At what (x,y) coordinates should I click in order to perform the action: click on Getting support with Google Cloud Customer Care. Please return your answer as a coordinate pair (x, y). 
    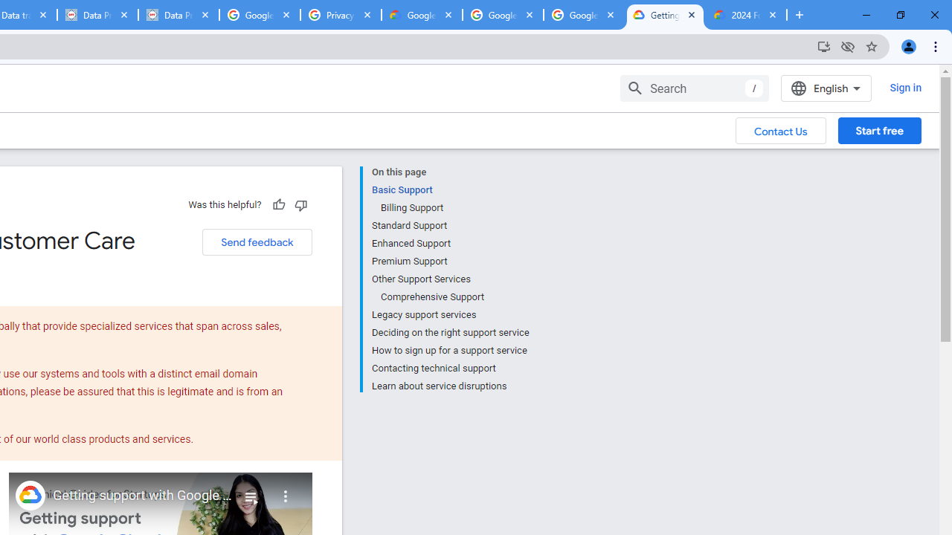
    Looking at the image, I should click on (143, 496).